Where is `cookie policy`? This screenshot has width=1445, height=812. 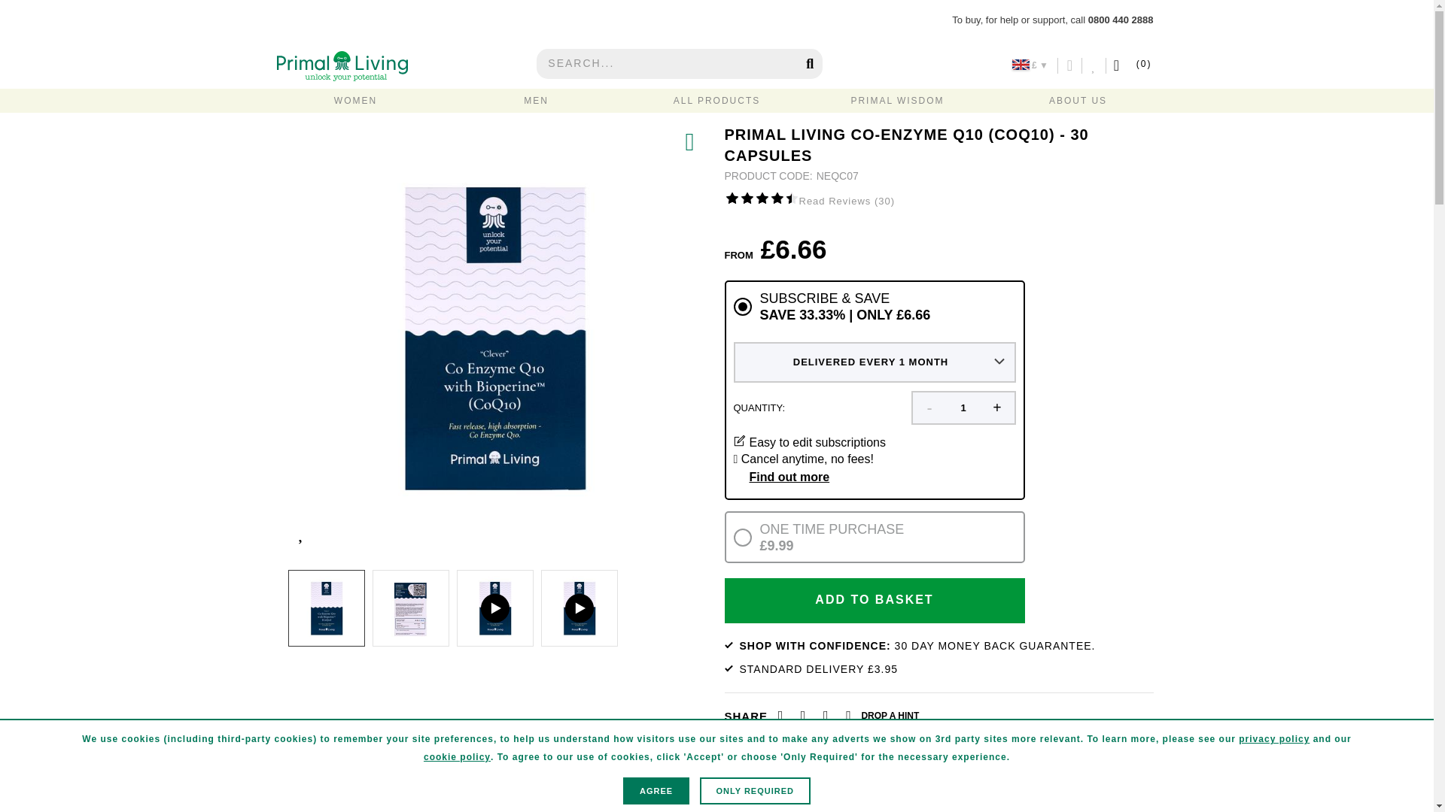
cookie policy is located at coordinates (457, 756).